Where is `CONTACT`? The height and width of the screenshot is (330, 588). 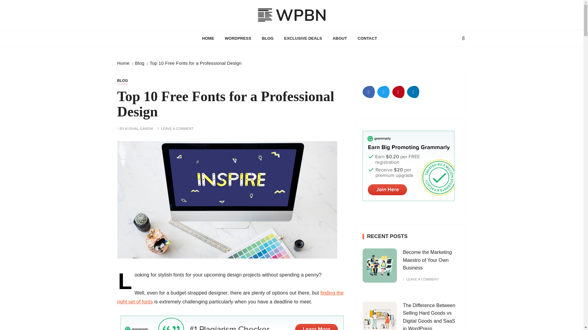
CONTACT is located at coordinates (367, 38).